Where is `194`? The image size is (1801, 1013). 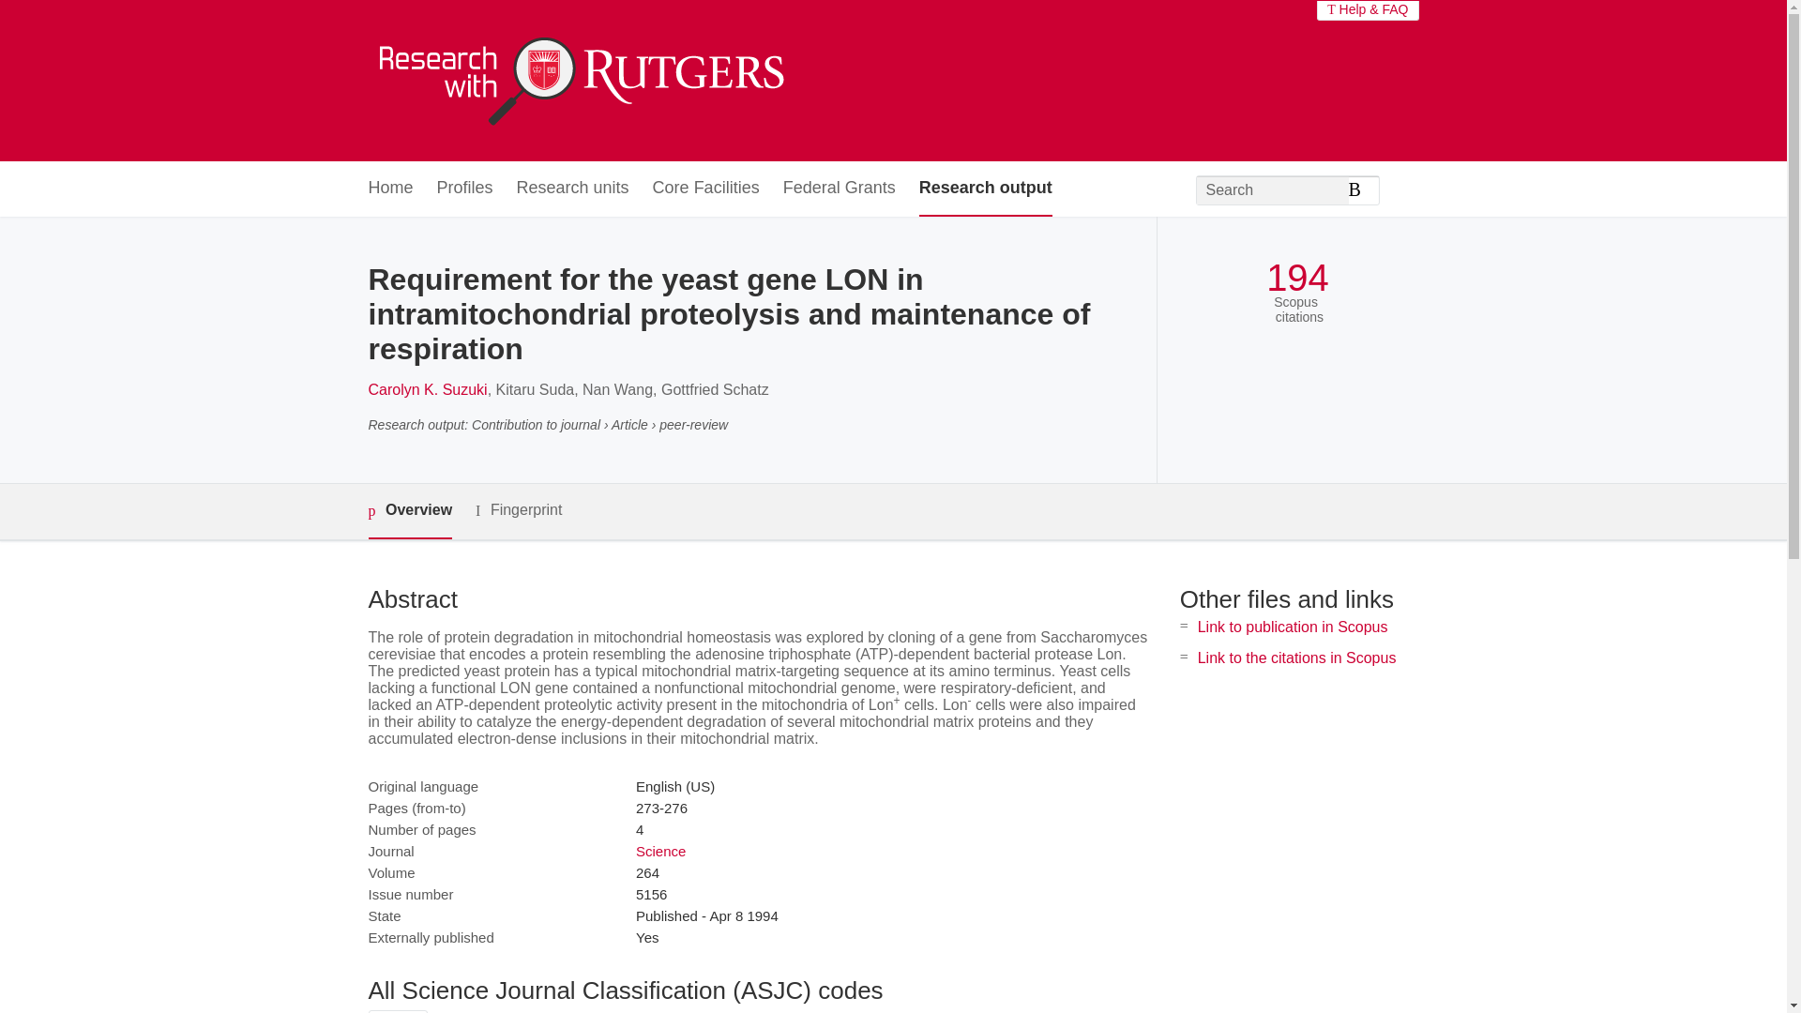
194 is located at coordinates (1296, 278).